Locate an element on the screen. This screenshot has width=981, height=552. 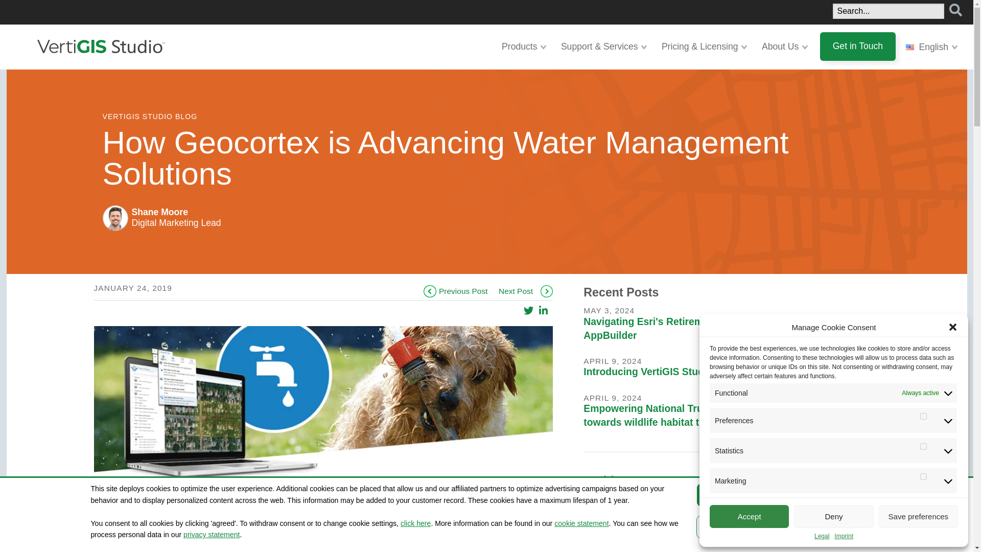
1 is located at coordinates (923, 447).